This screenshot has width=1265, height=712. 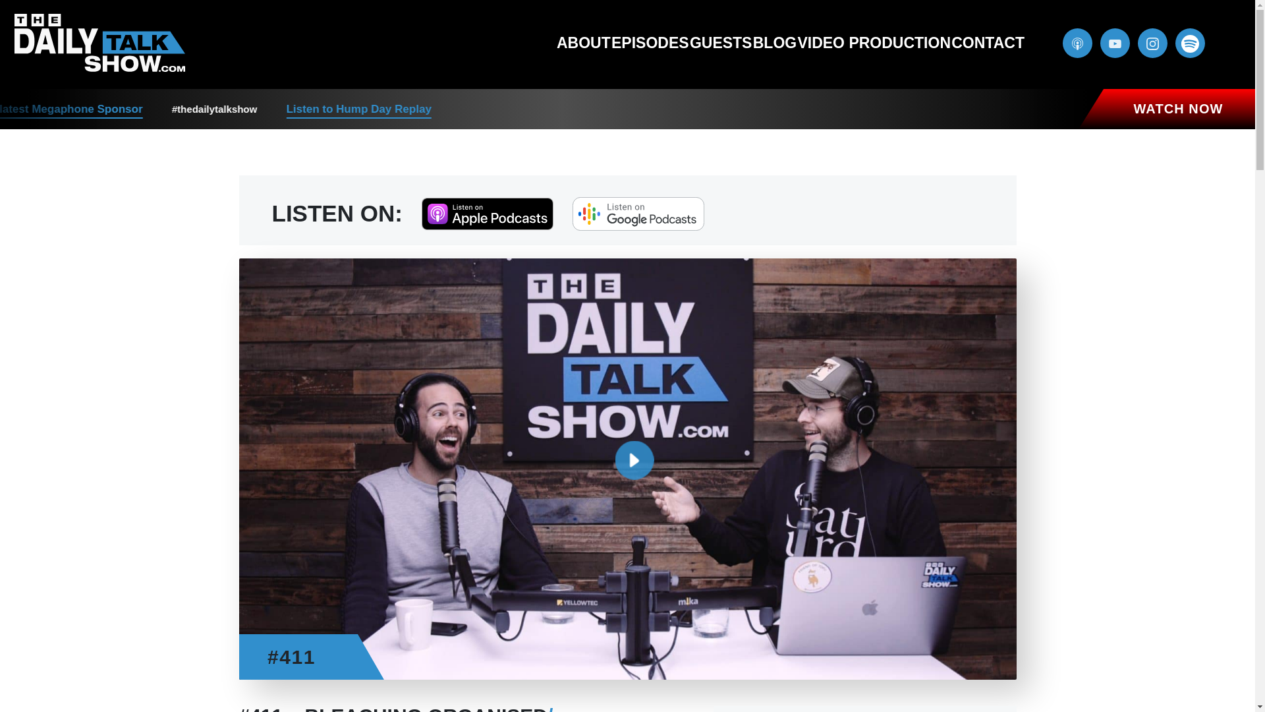 I want to click on VIDEO PRODUCTION, so click(x=874, y=42).